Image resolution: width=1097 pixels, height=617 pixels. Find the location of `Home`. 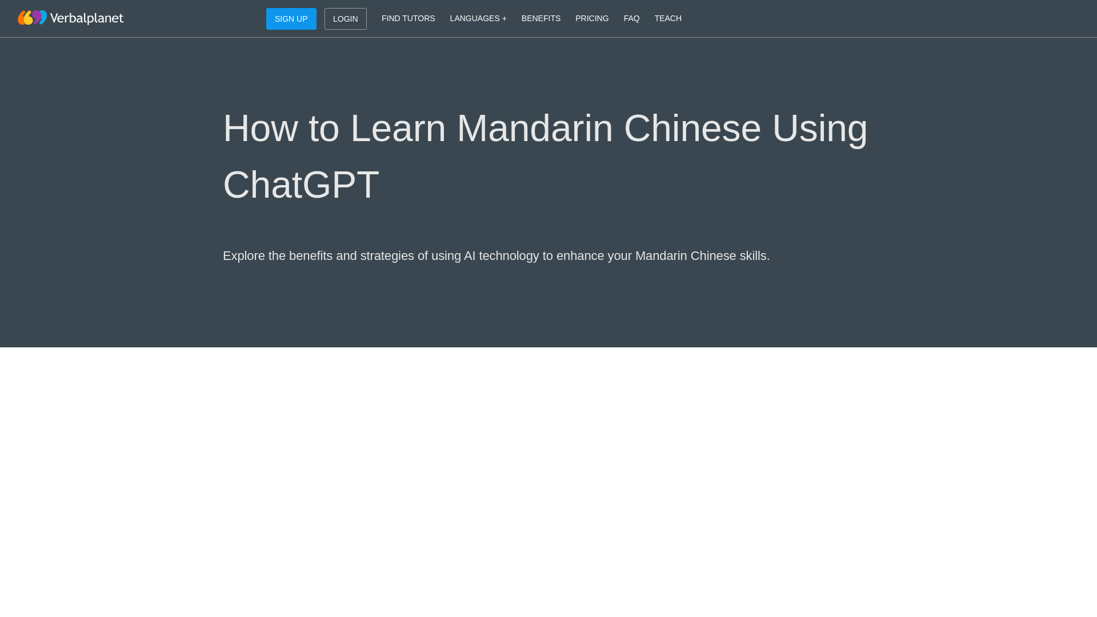

Home is located at coordinates (70, 18).